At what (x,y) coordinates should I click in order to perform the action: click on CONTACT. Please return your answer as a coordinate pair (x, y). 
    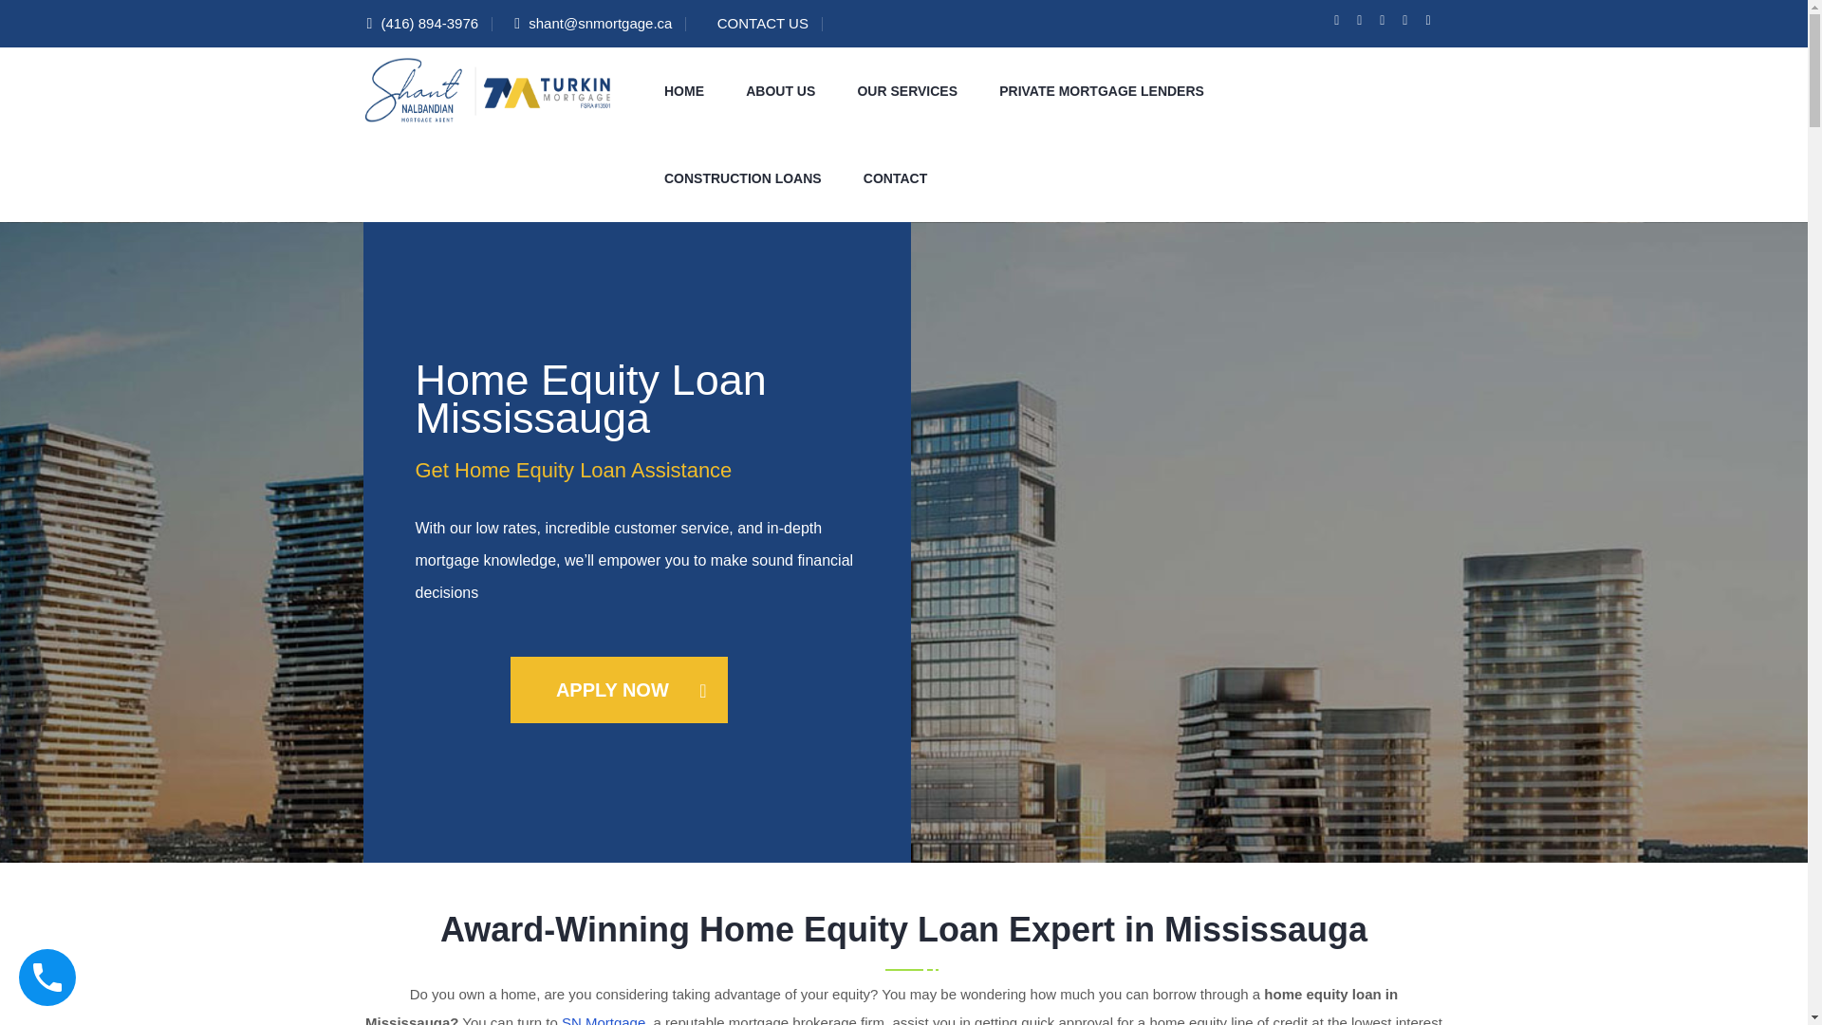
    Looking at the image, I should click on (895, 178).